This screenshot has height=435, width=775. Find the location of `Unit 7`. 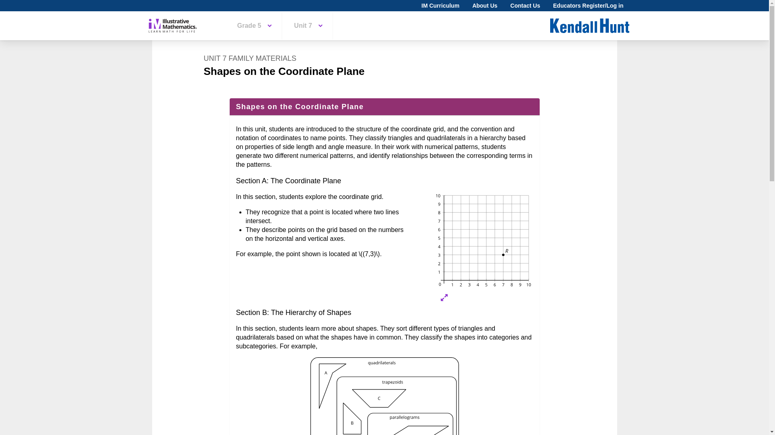

Unit 7 is located at coordinates (308, 26).